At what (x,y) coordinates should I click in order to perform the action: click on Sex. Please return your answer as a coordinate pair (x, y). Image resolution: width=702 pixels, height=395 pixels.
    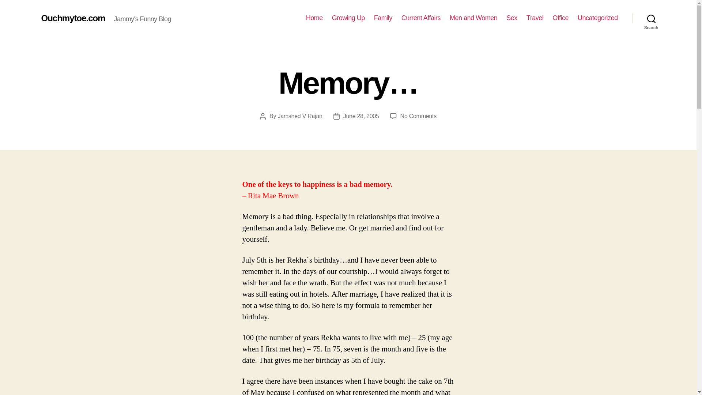
    Looking at the image, I should click on (512, 18).